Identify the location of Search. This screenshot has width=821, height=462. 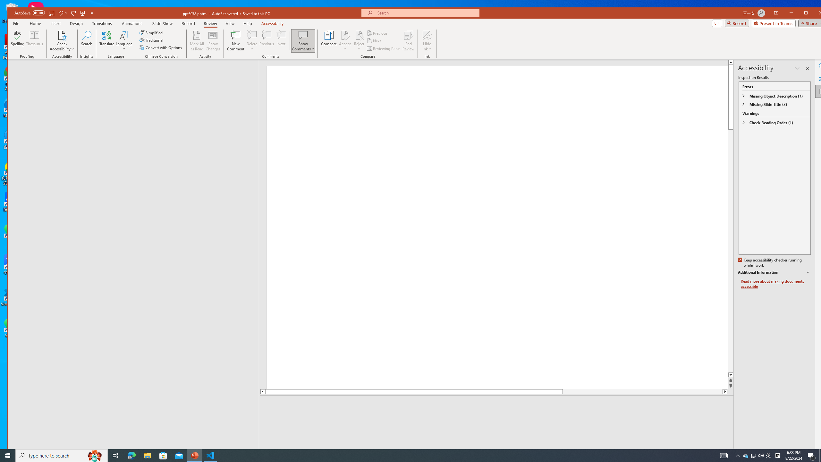
(87, 41).